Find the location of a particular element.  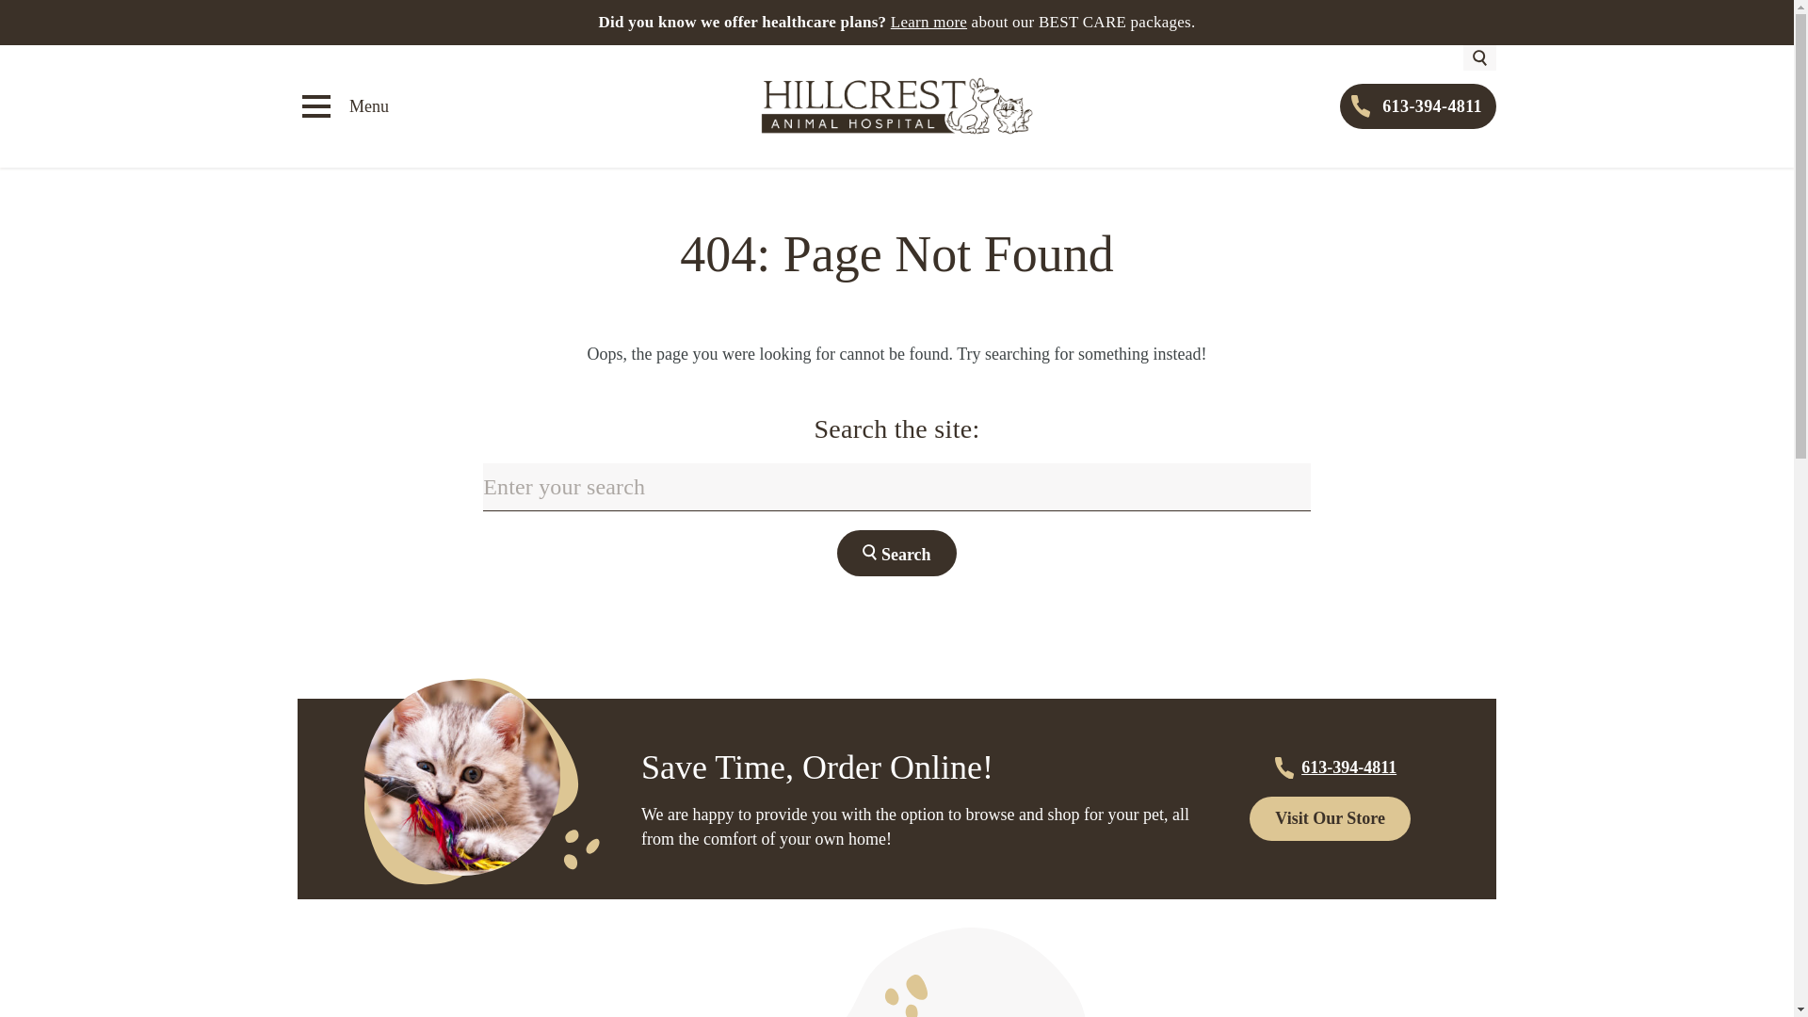

Learn more is located at coordinates (928, 23).